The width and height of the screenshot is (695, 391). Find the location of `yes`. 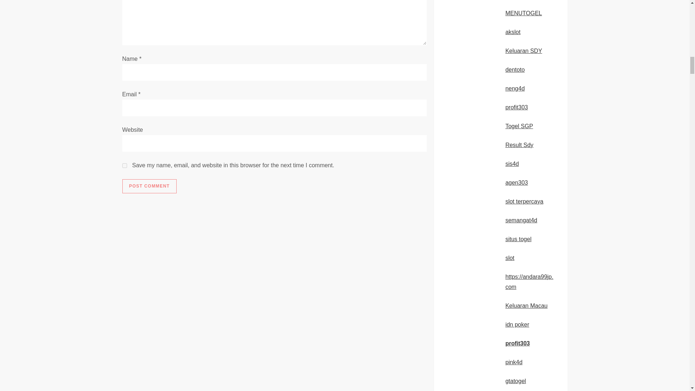

yes is located at coordinates (125, 166).